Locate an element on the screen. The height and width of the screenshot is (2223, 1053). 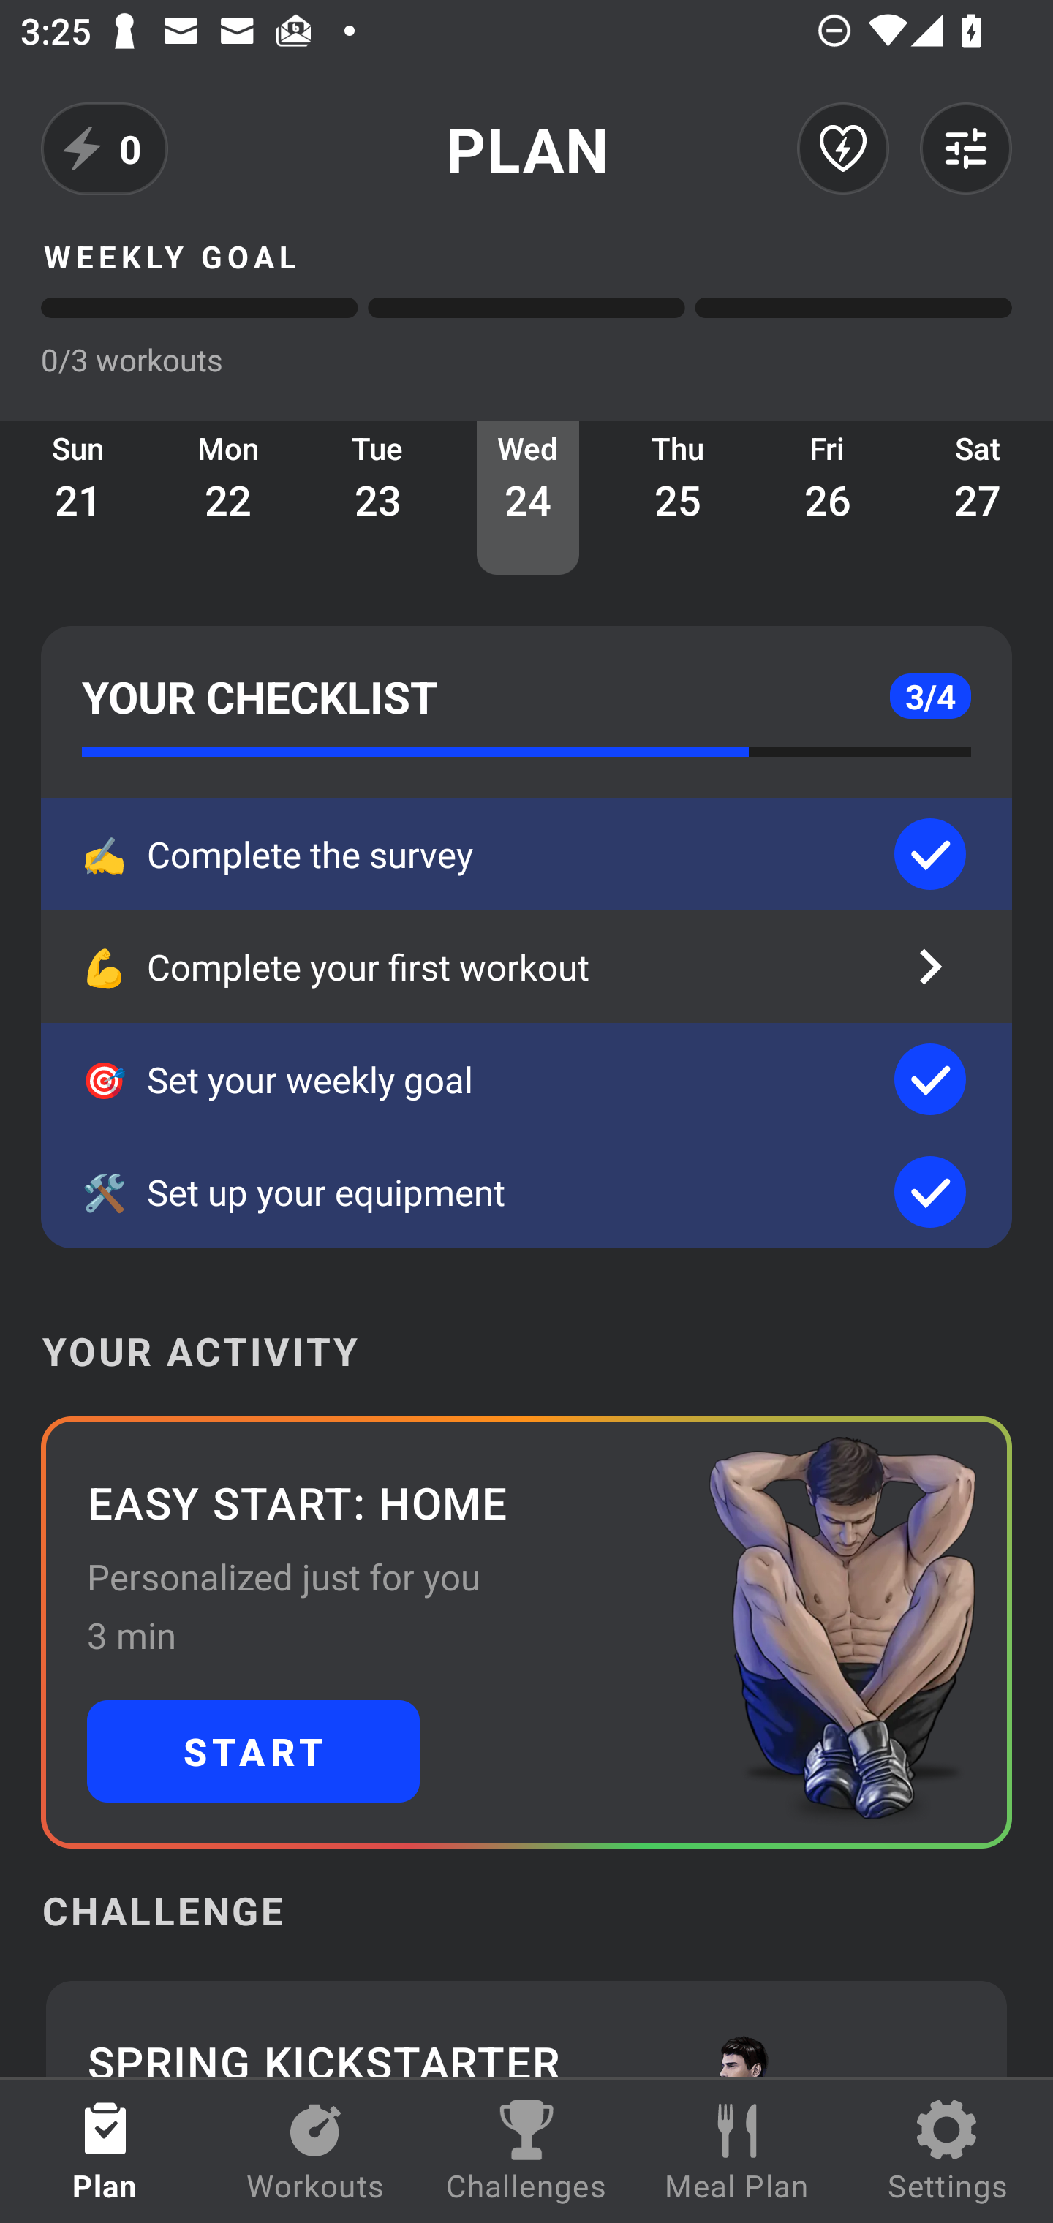
Wed 24 is located at coordinates (528, 497).